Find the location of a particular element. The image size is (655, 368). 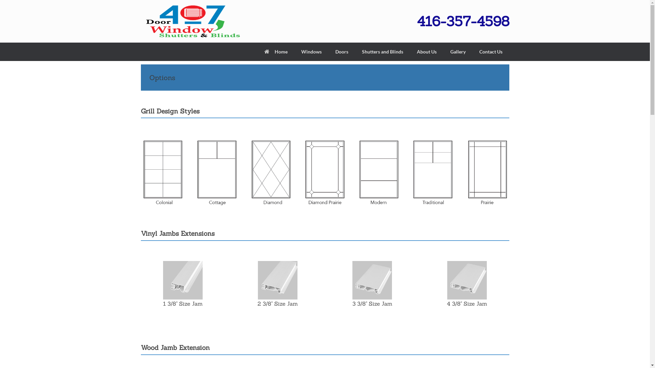

colonial is located at coordinates (162, 172).